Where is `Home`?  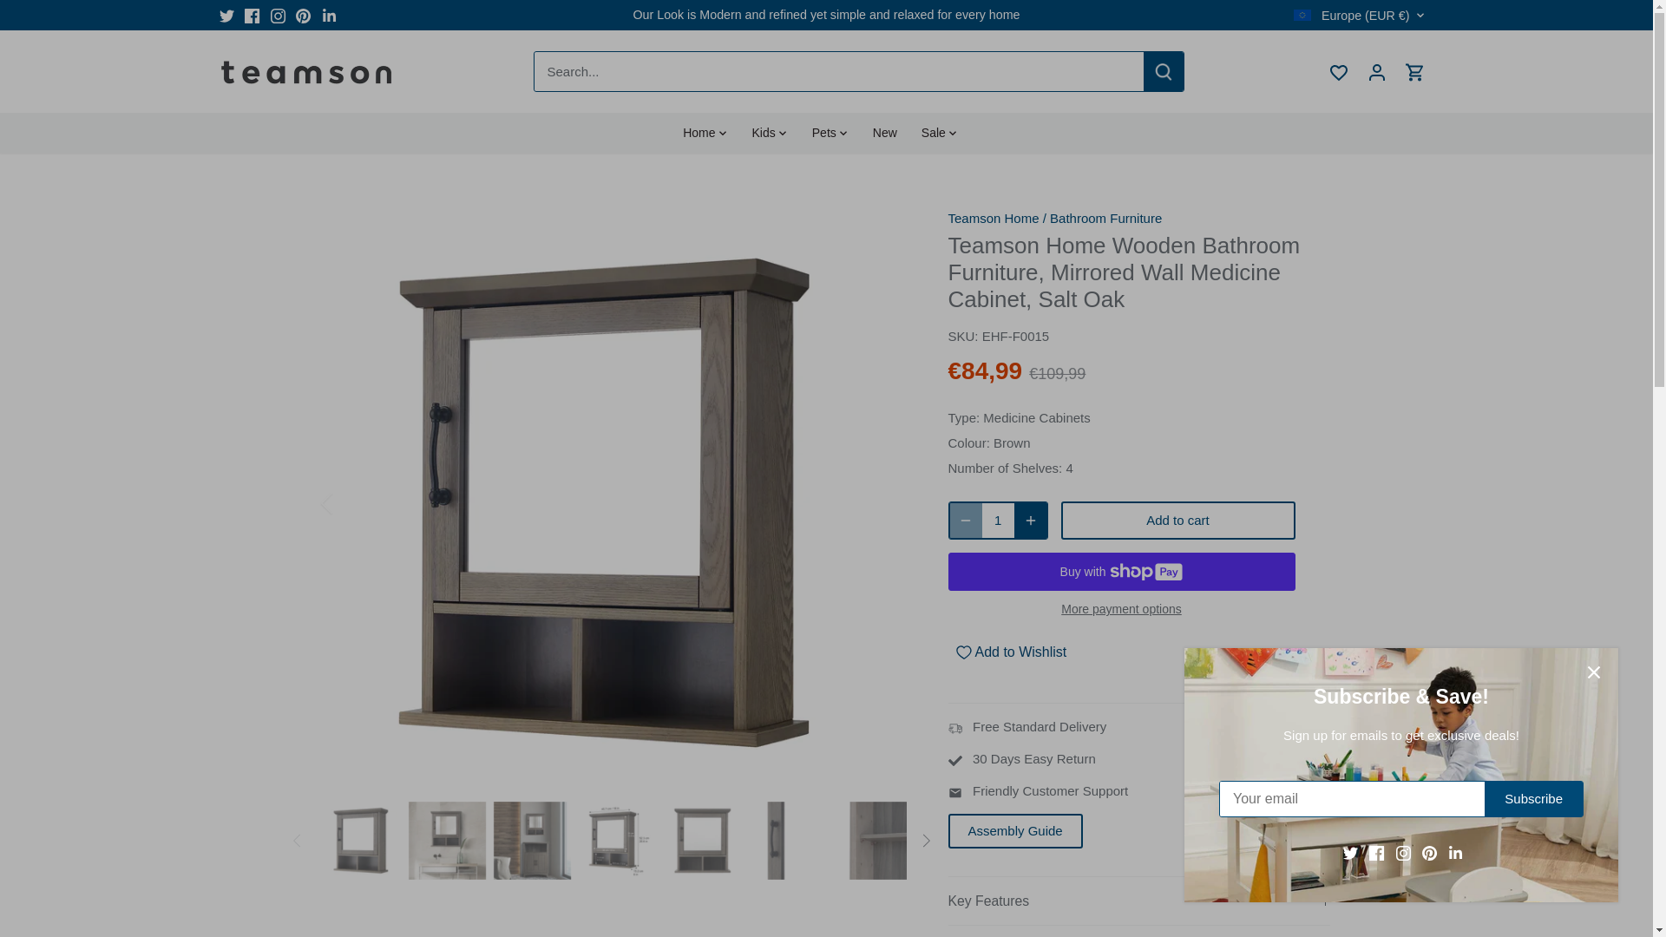
Home is located at coordinates (705, 132).